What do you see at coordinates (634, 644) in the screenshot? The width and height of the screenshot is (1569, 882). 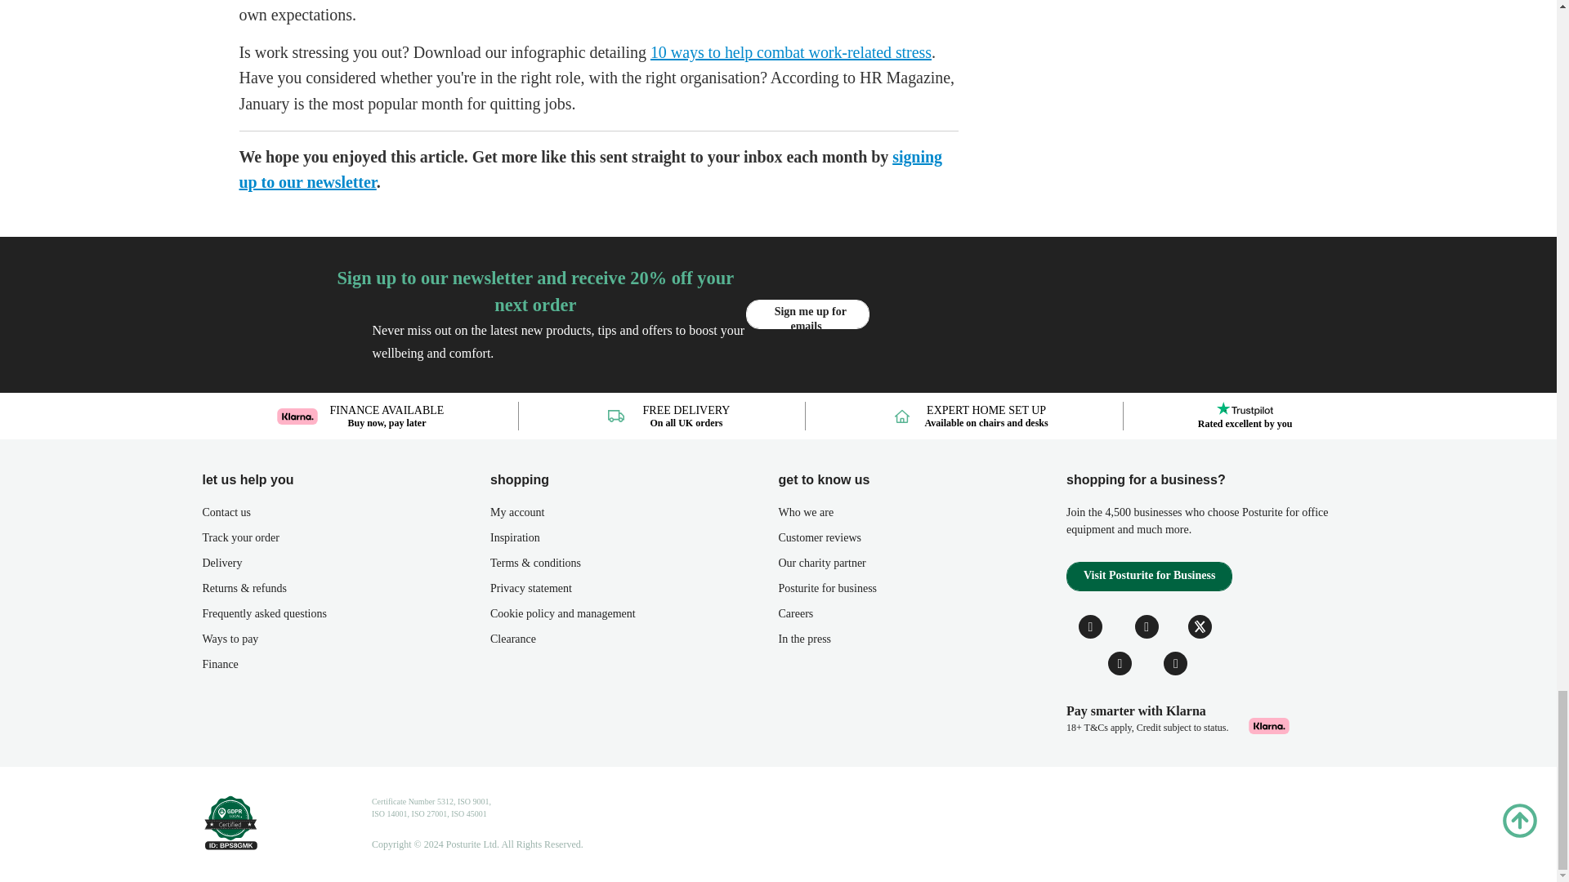 I see `Clearance` at bounding box center [634, 644].